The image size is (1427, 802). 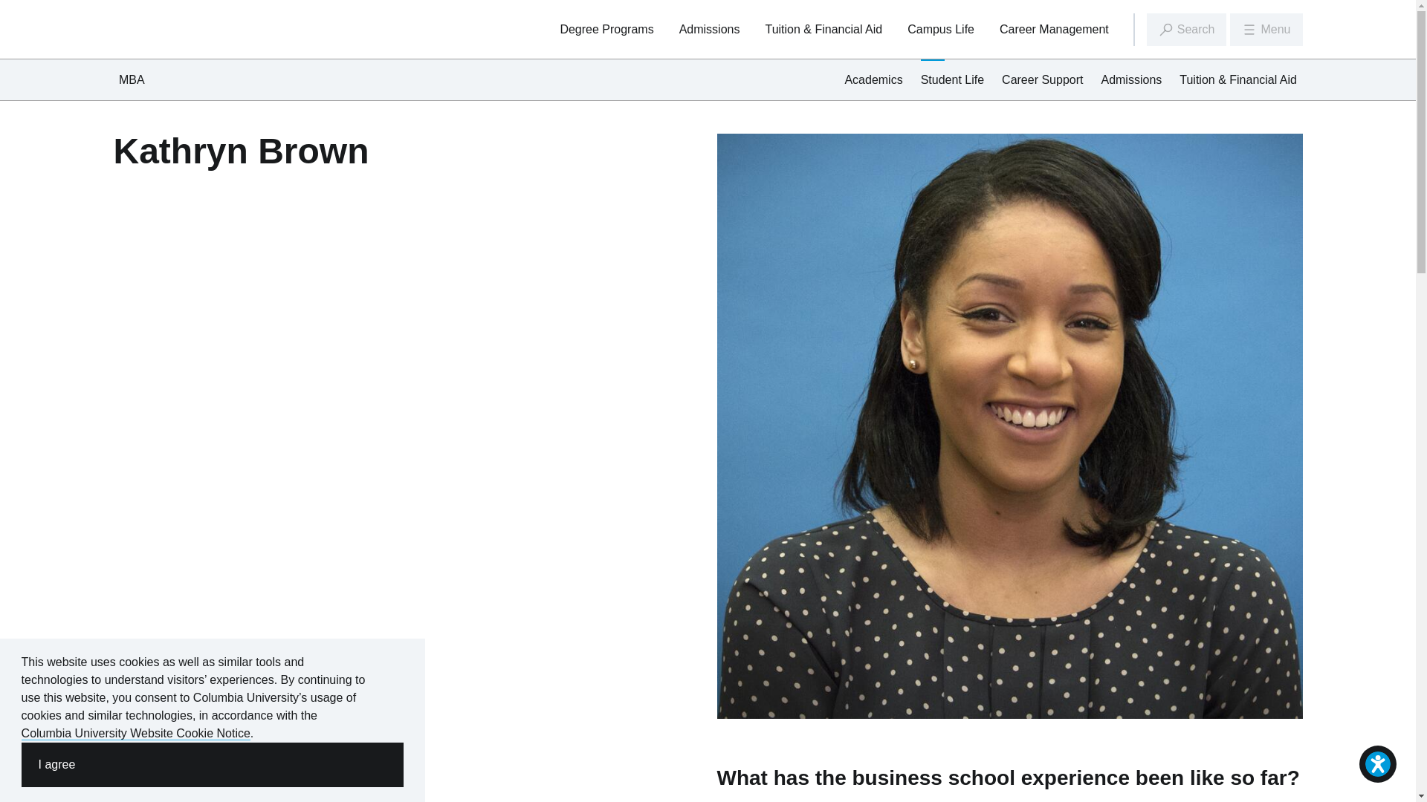 What do you see at coordinates (1054, 30) in the screenshot?
I see `Career Management` at bounding box center [1054, 30].